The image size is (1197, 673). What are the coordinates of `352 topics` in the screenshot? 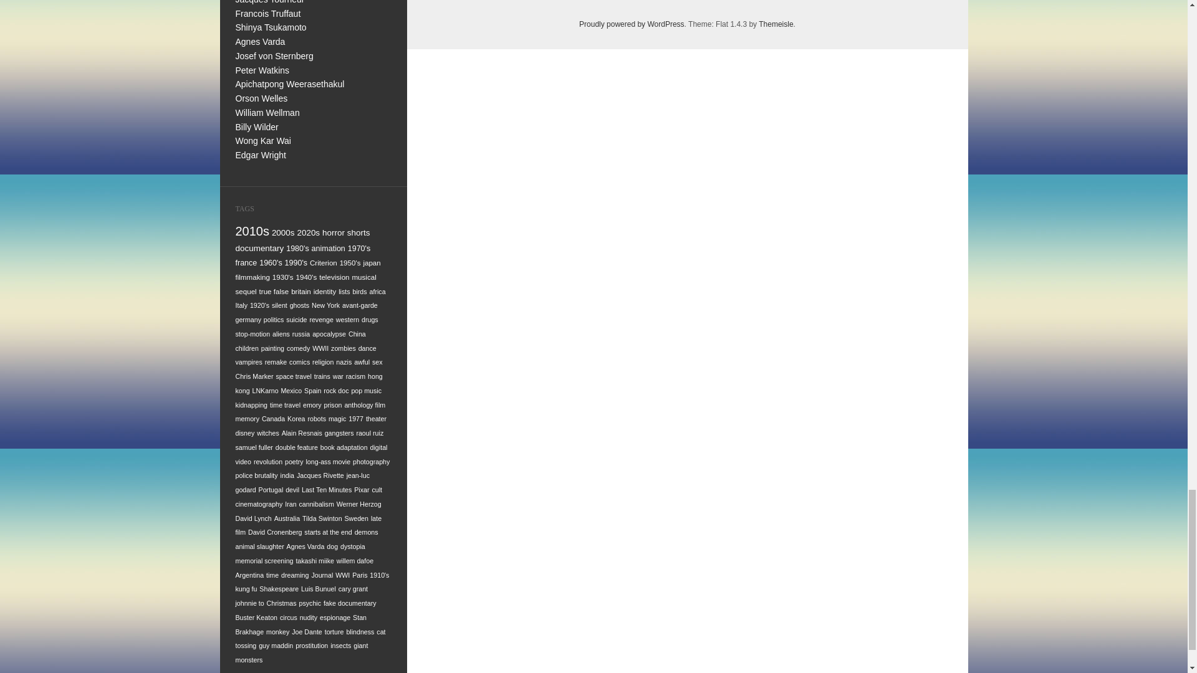 It's located at (283, 233).